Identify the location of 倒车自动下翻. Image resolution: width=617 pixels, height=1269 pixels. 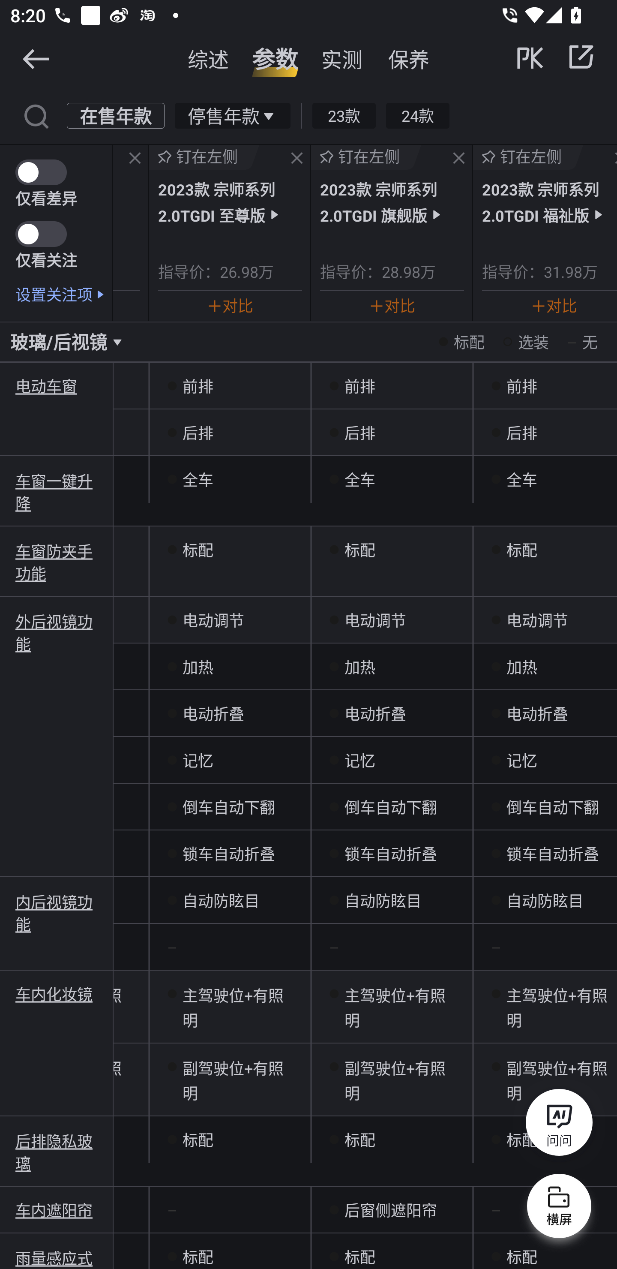
(545, 807).